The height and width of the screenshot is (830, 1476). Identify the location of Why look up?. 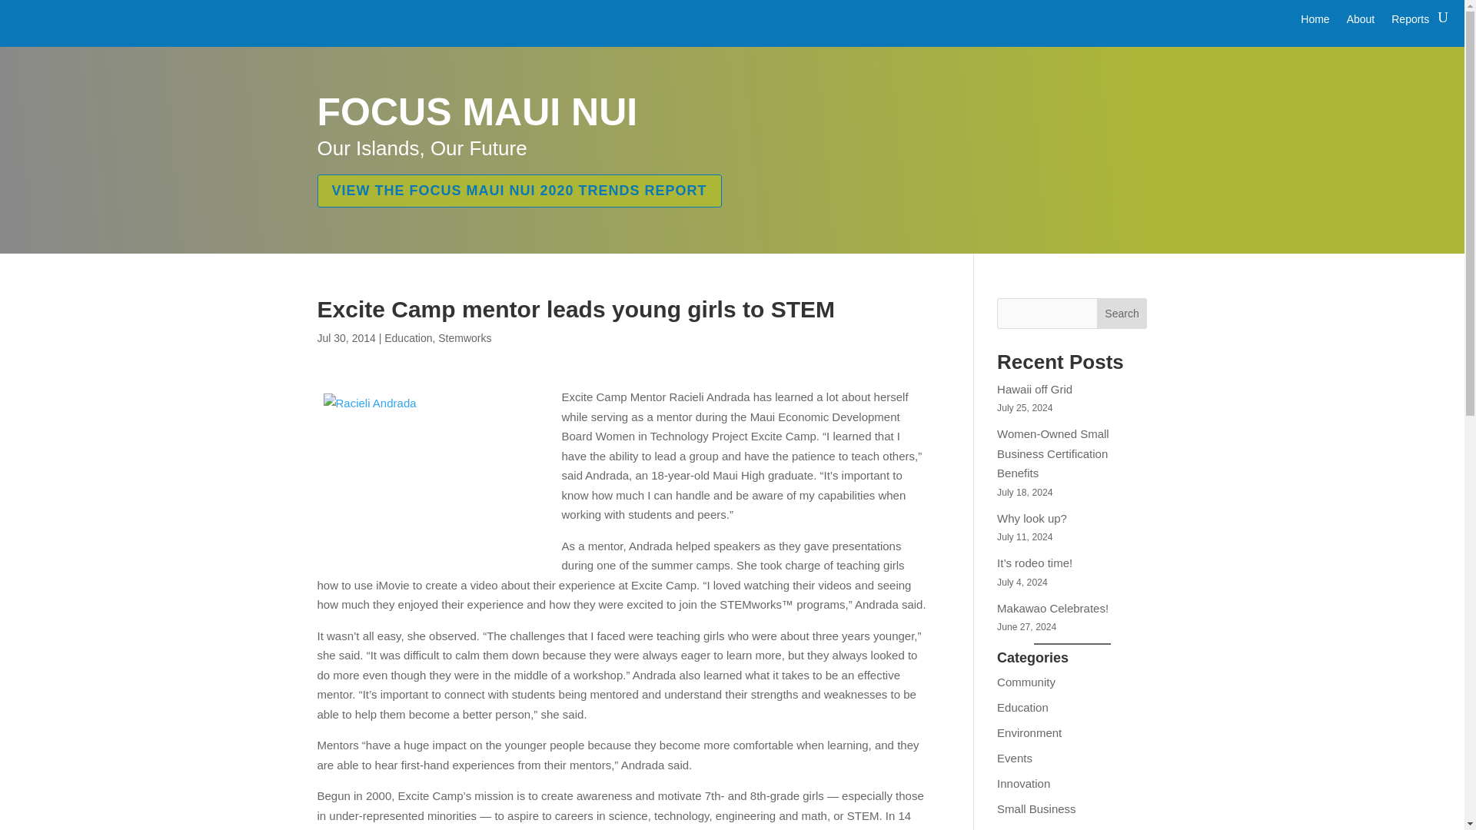
(1032, 518).